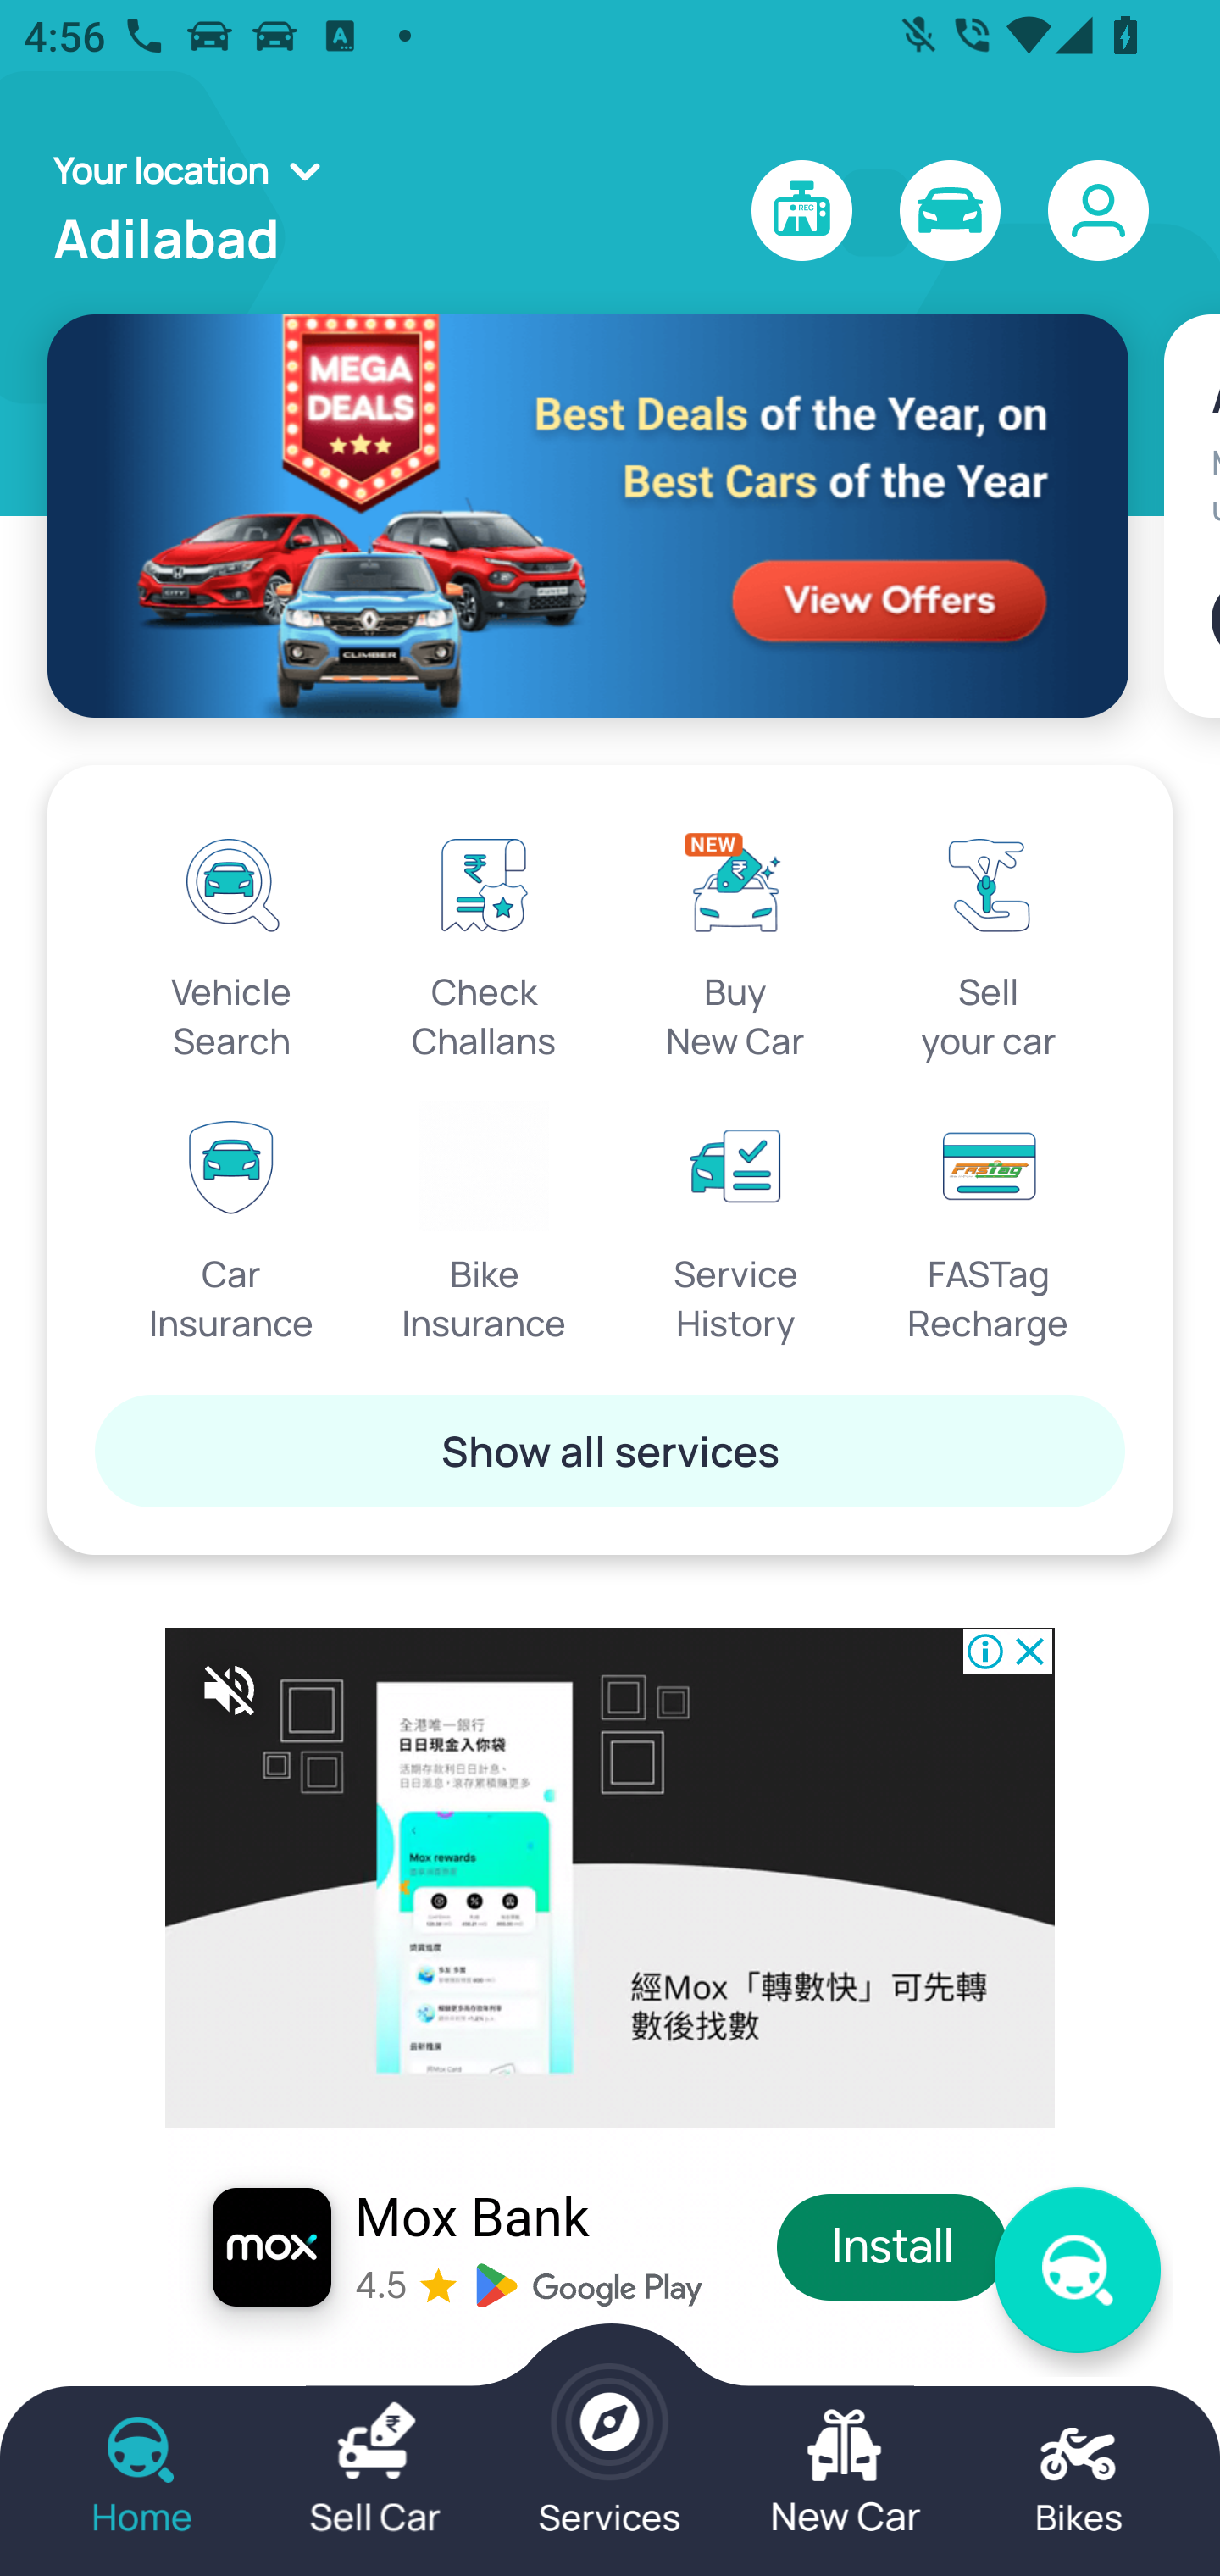 The width and height of the screenshot is (1220, 2576). I want to click on Buy
New Car, so click(735, 941).